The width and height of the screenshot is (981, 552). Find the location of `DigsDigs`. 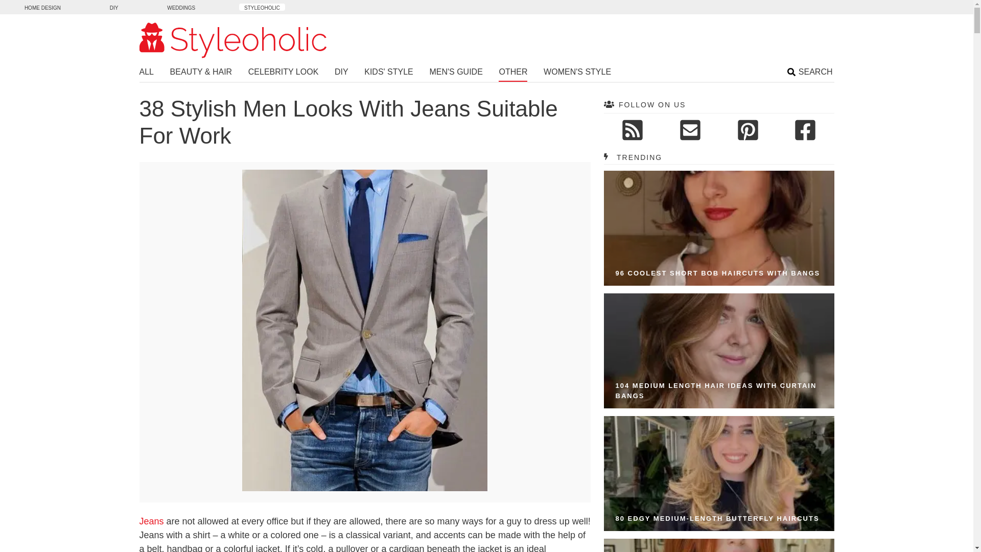

DigsDigs is located at coordinates (42, 7).